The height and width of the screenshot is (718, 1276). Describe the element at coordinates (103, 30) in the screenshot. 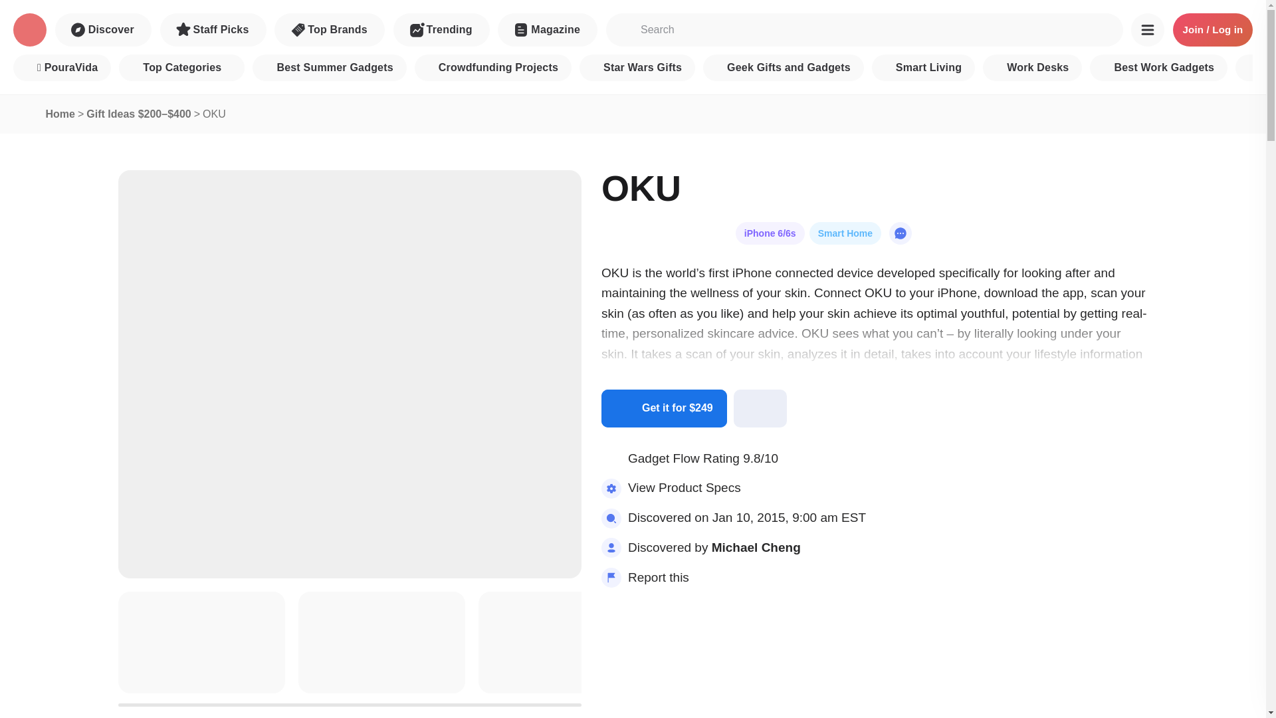

I see `Discover` at that location.